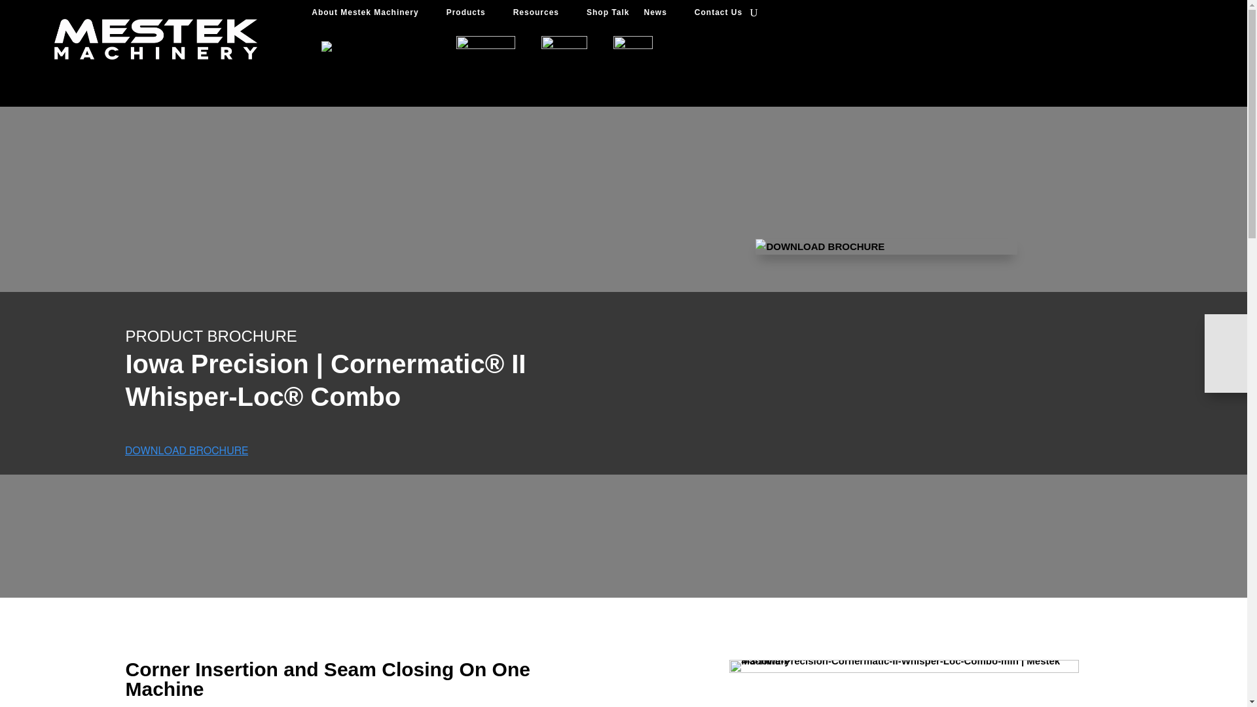  I want to click on Products, so click(473, 14).